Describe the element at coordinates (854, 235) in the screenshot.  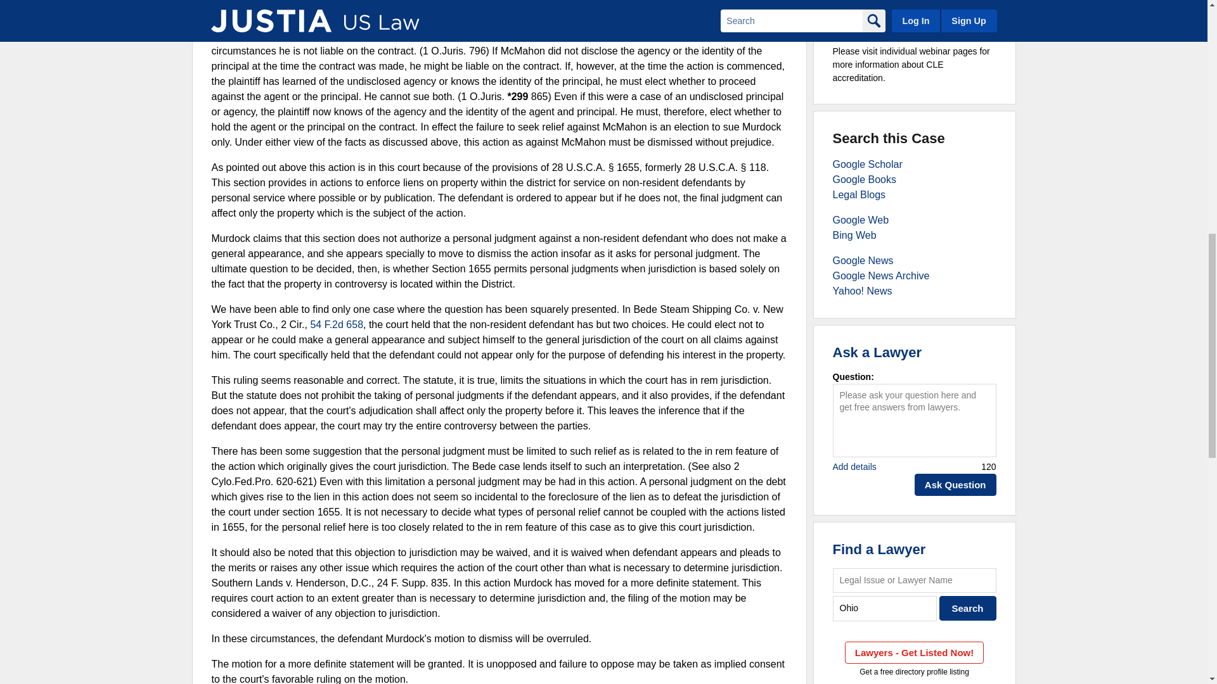
I see `Law - Bing Web` at that location.